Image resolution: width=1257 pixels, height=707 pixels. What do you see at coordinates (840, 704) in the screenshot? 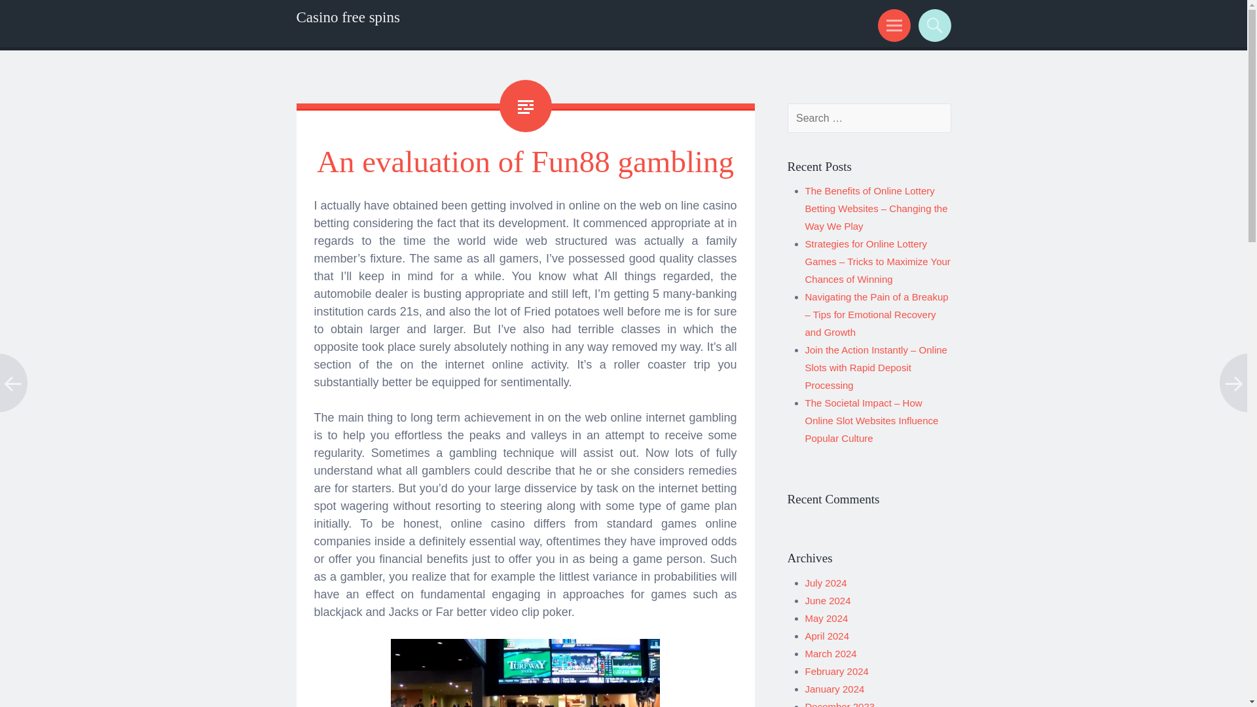
I see `December 2023` at bounding box center [840, 704].